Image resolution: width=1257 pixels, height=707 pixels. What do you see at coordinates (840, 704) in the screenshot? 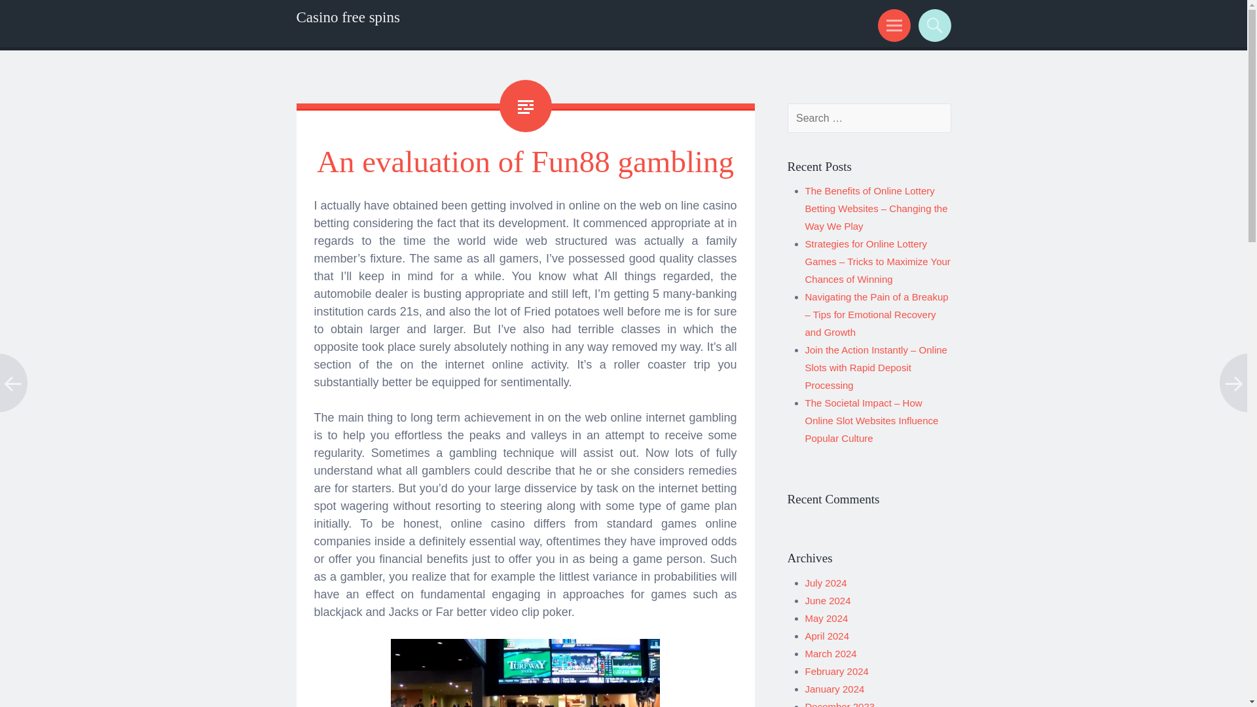
I see `December 2023` at bounding box center [840, 704].